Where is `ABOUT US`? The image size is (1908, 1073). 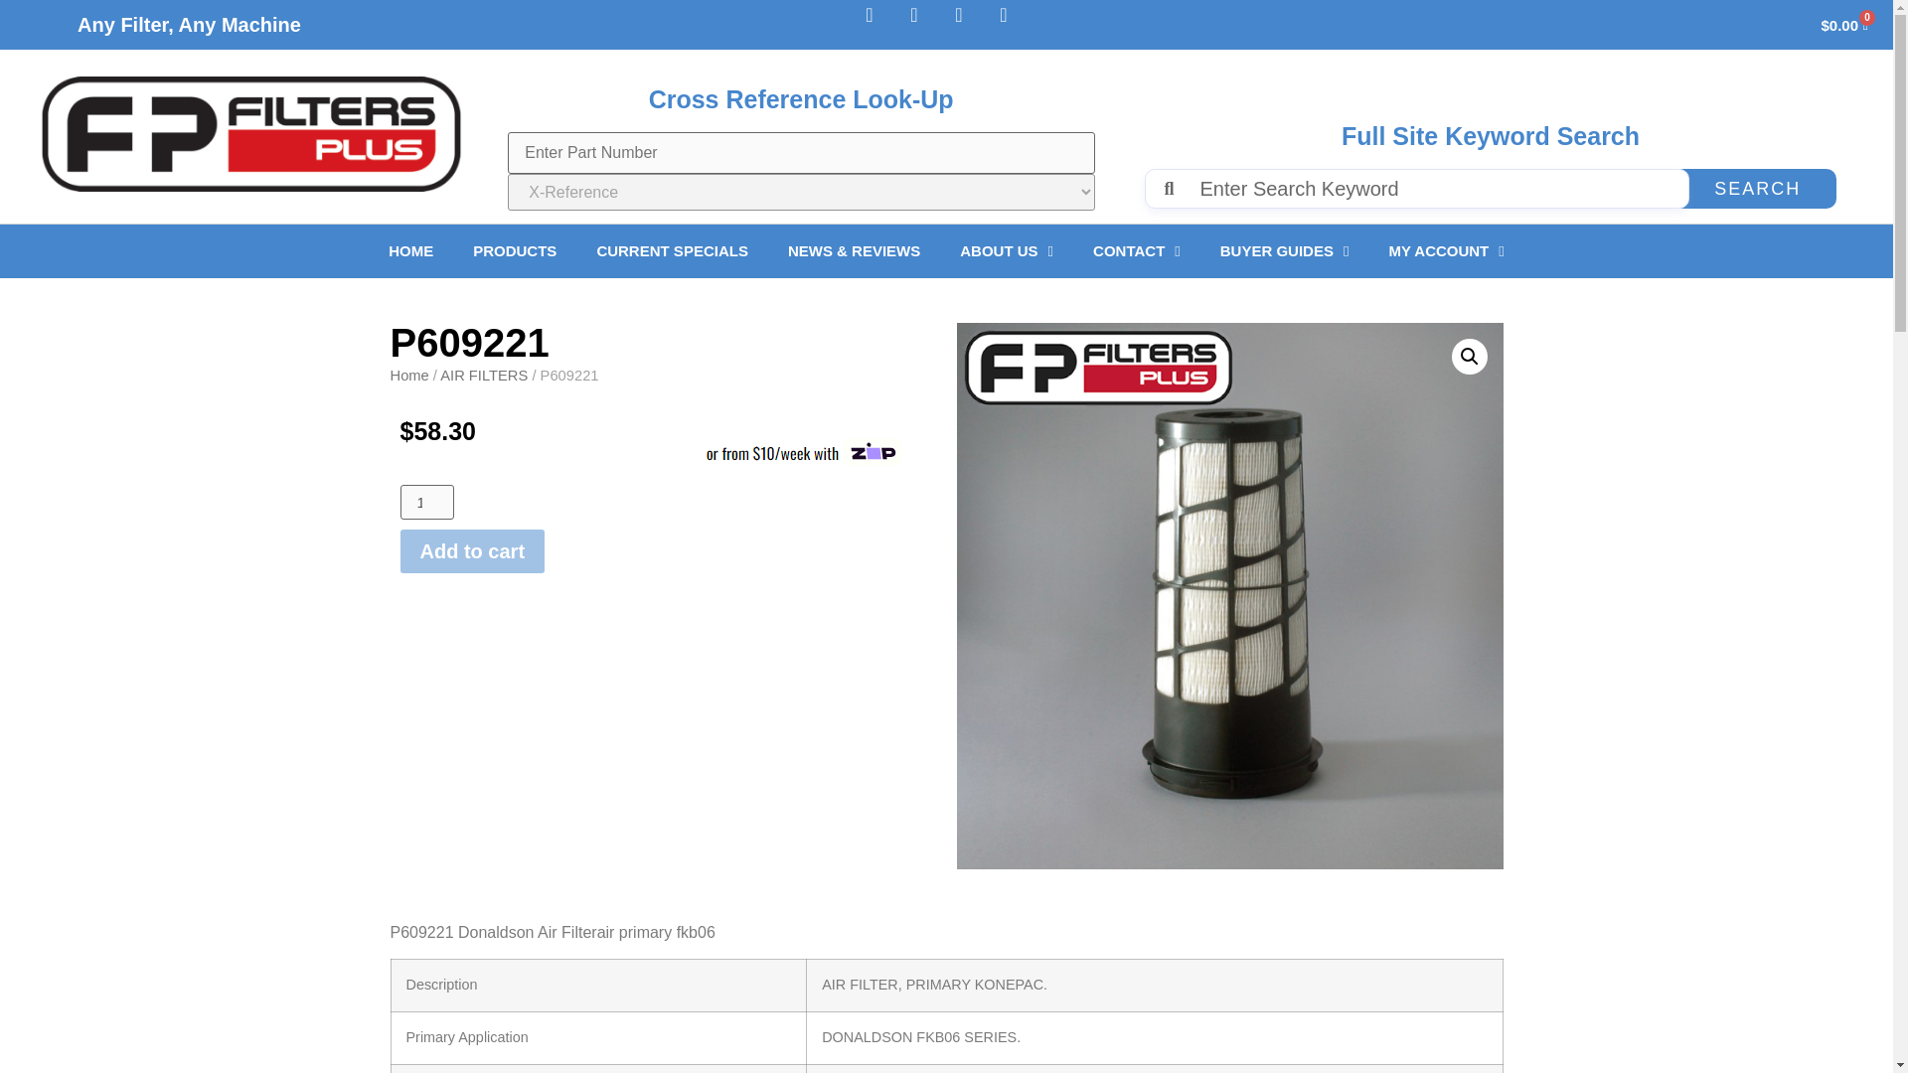 ABOUT US is located at coordinates (1006, 251).